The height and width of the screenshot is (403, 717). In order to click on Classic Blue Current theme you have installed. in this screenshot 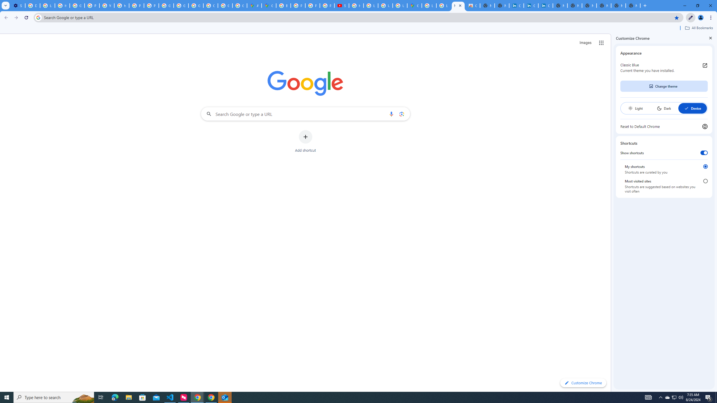, I will do `click(664, 68)`.